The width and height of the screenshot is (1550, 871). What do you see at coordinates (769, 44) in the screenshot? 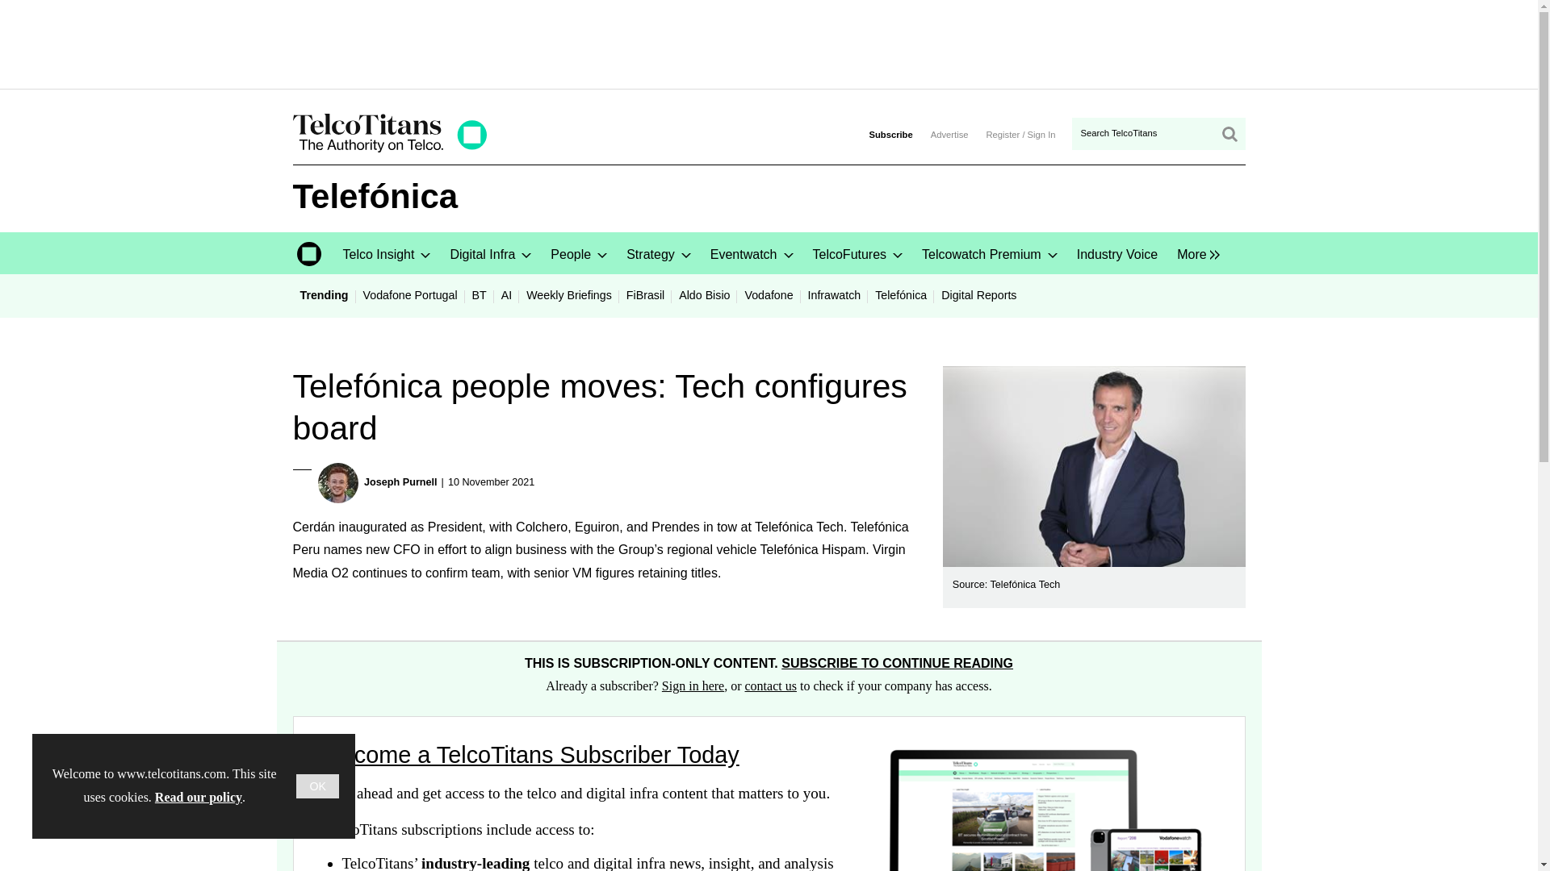
I see `3rd party ad content` at bounding box center [769, 44].